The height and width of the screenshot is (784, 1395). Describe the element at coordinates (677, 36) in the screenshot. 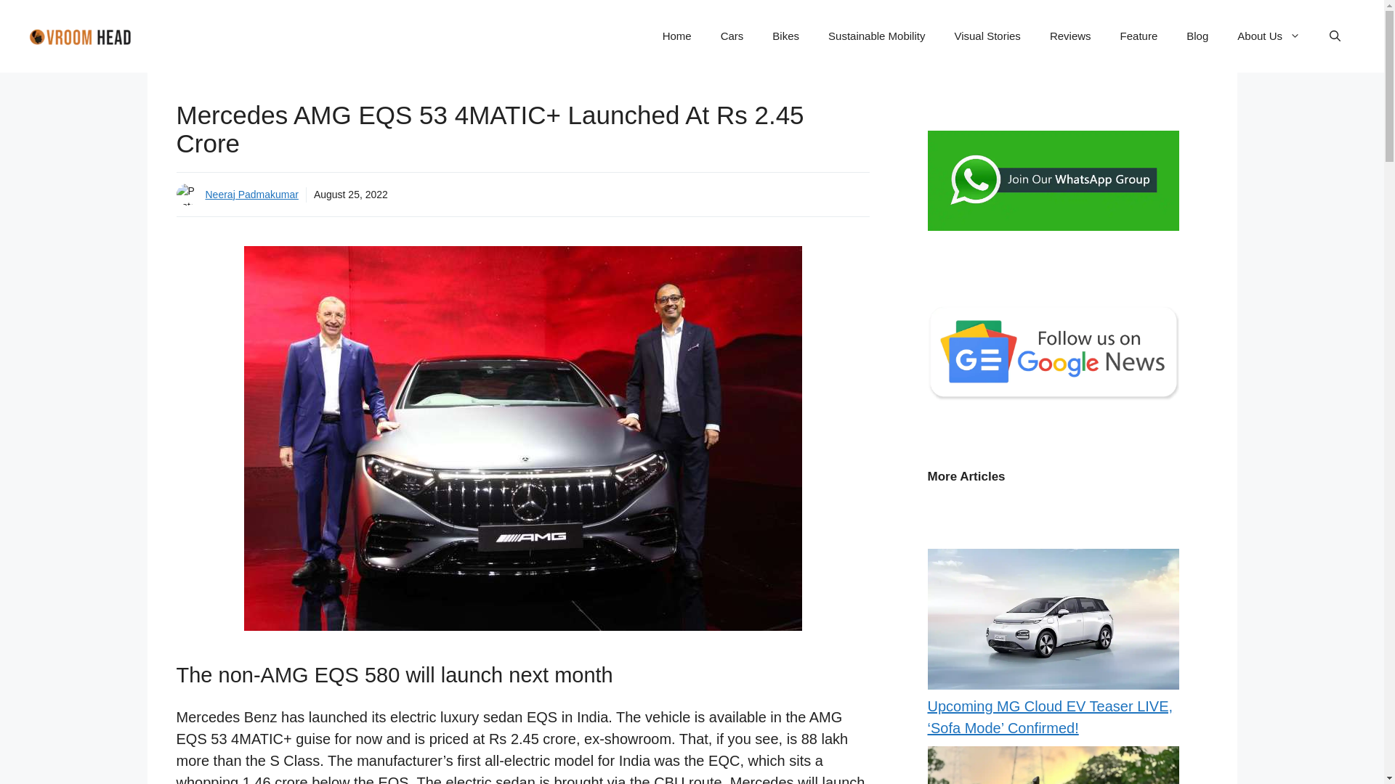

I see `Home` at that location.